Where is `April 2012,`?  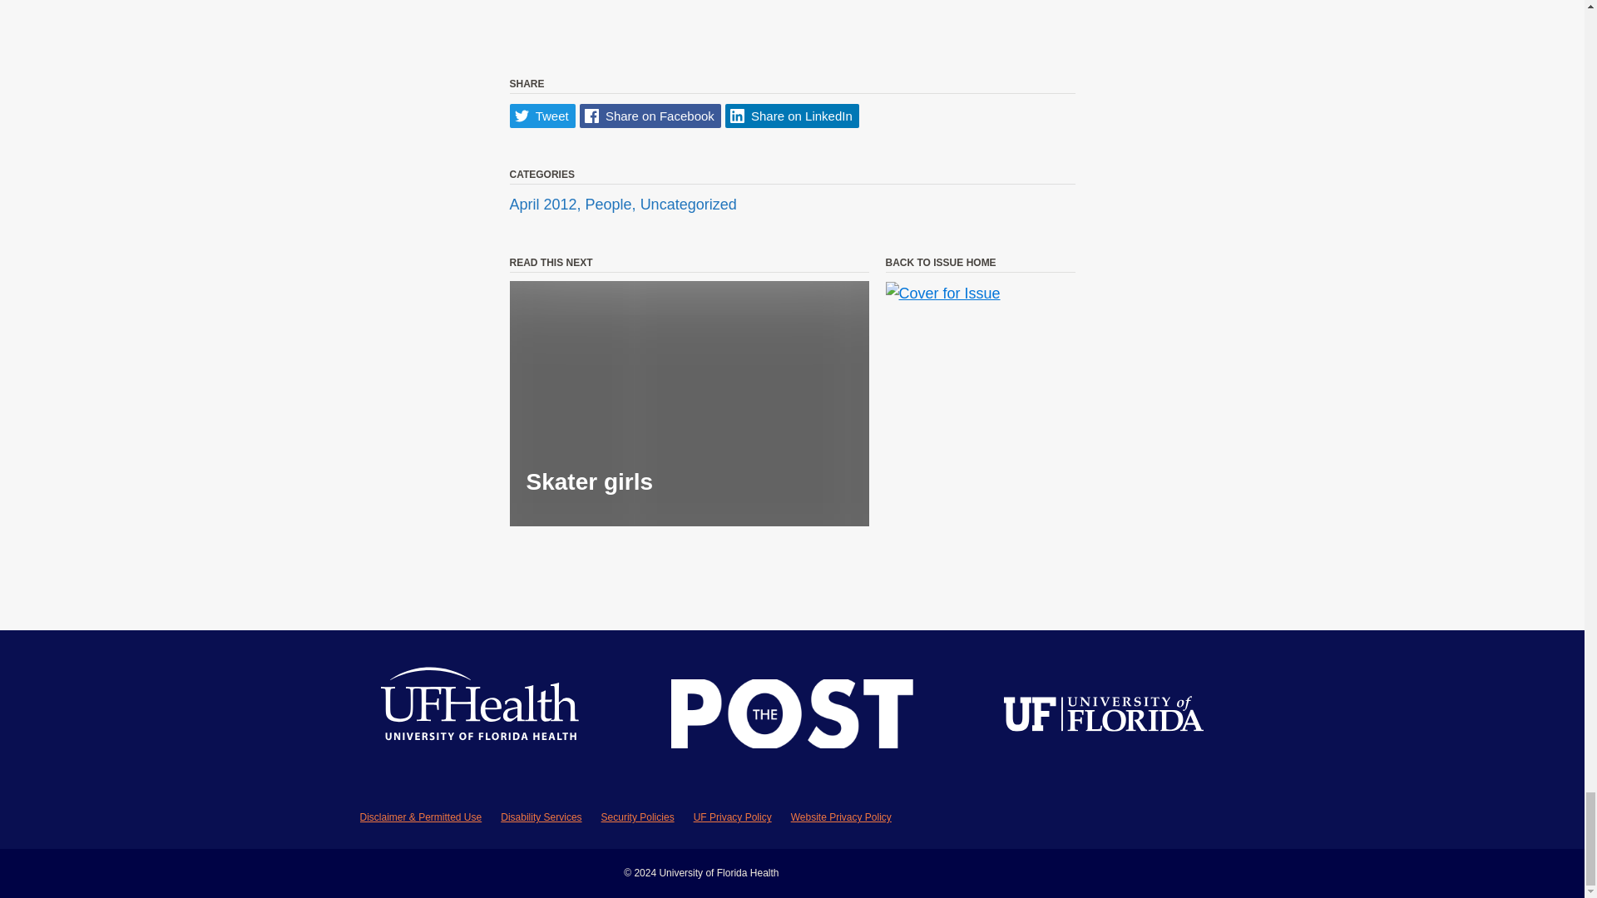 April 2012, is located at coordinates (546, 205).